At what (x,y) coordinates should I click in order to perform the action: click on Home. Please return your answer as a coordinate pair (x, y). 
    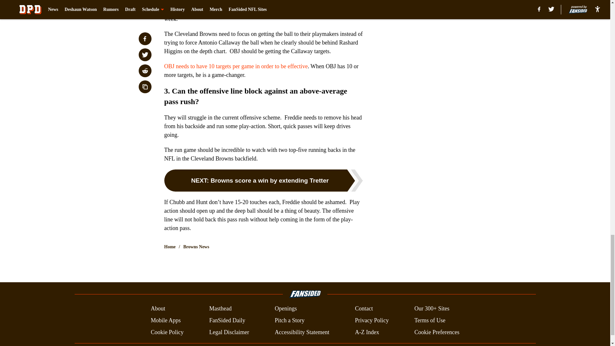
    Looking at the image, I should click on (170, 247).